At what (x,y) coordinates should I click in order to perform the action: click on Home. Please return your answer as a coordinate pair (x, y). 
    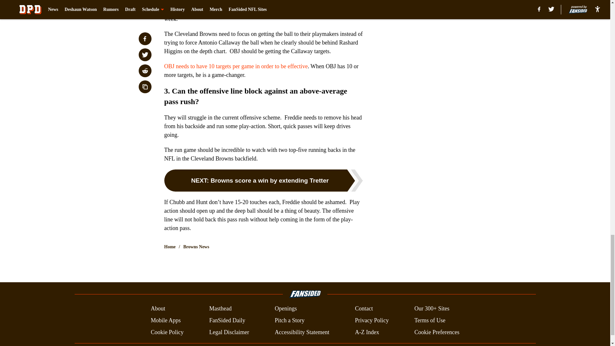
    Looking at the image, I should click on (170, 247).